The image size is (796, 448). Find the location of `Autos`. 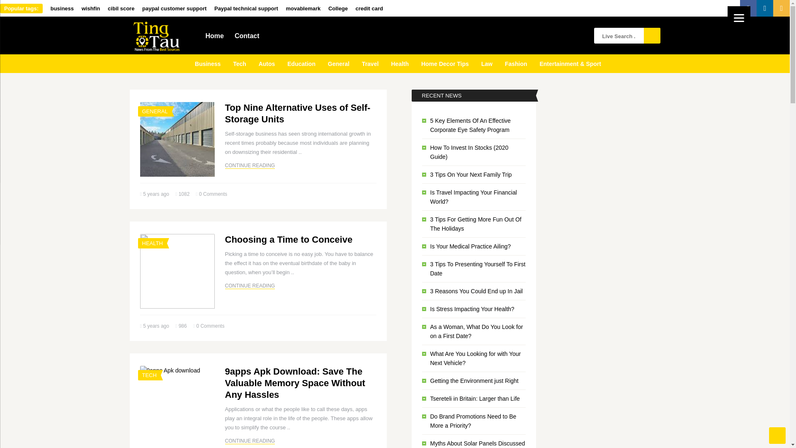

Autos is located at coordinates (267, 63).